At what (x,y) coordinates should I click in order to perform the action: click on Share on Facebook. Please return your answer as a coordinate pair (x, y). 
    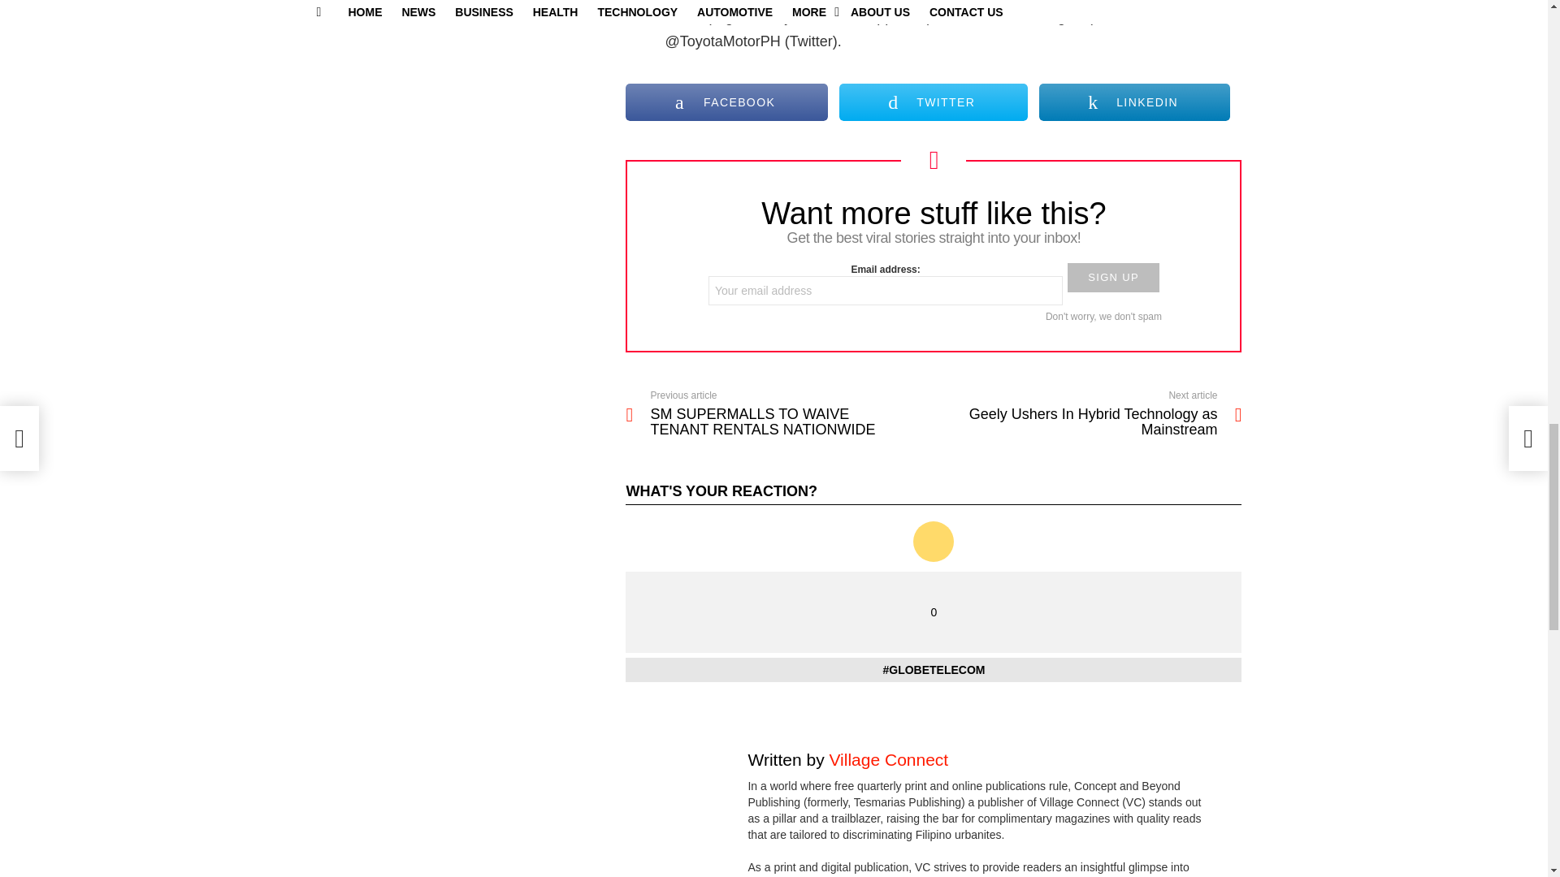
    Looking at the image, I should click on (726, 102).